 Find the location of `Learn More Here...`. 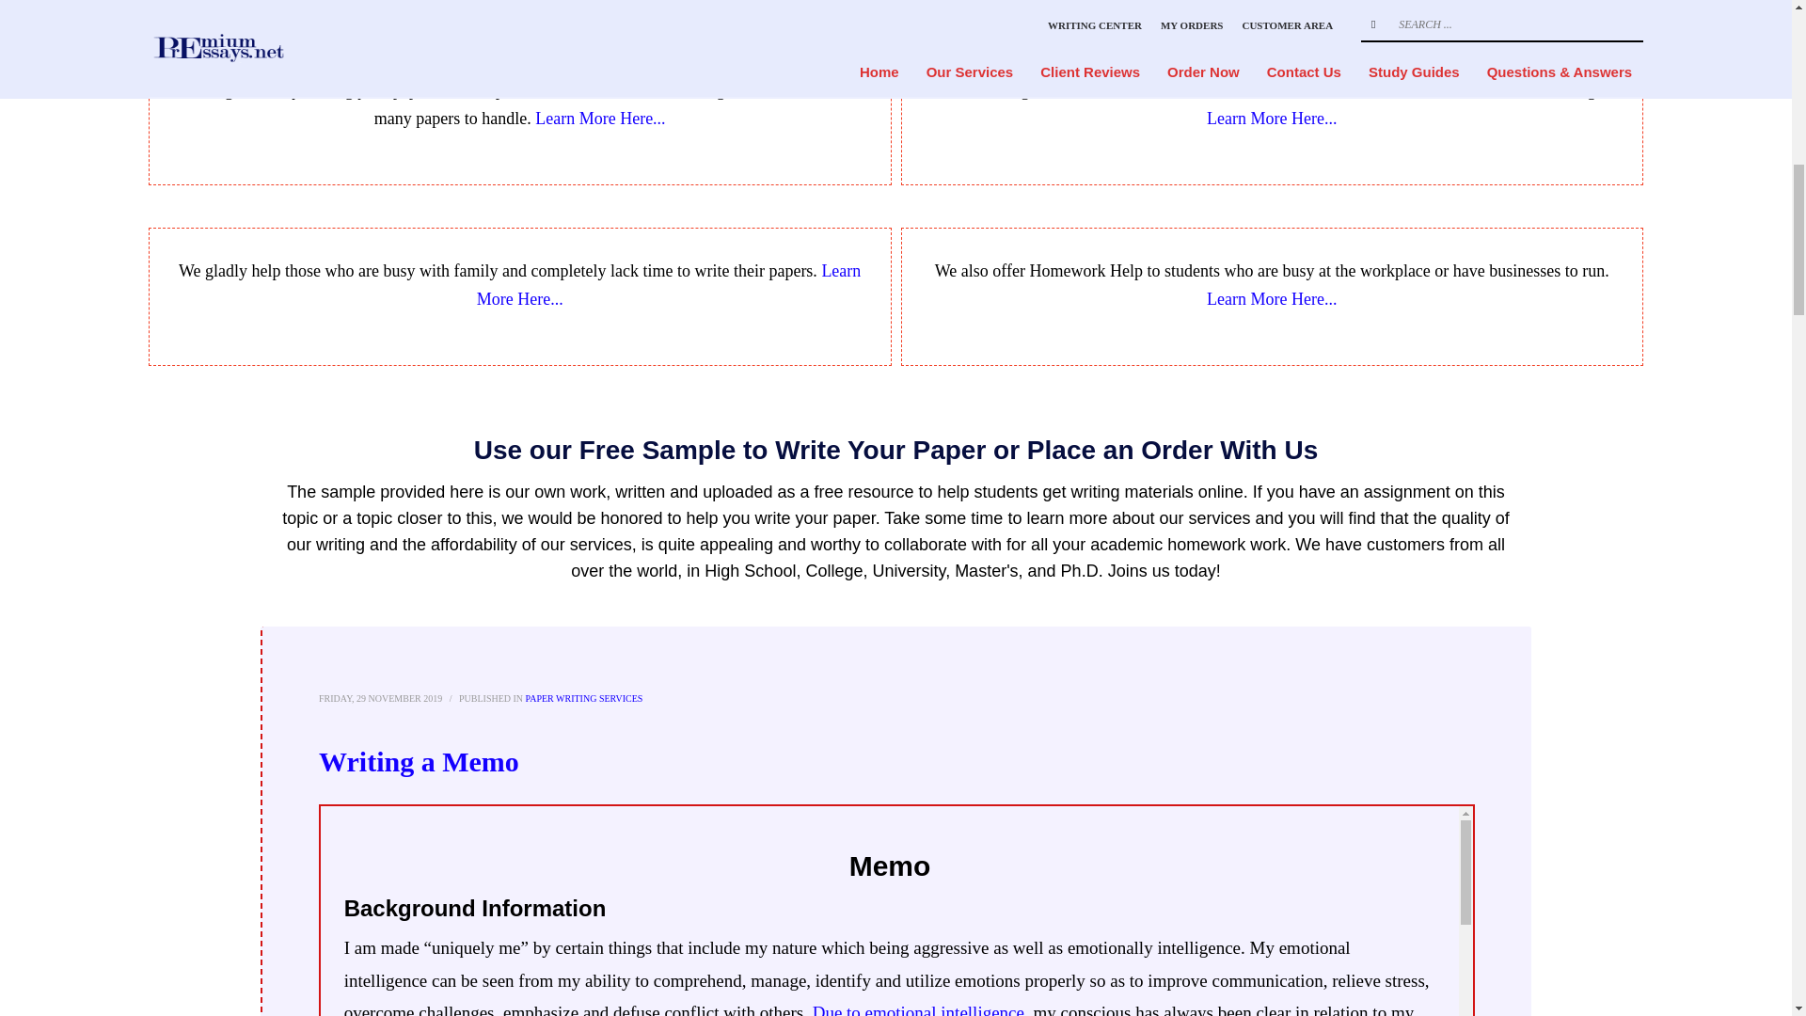

Learn More Here... is located at coordinates (599, 119).